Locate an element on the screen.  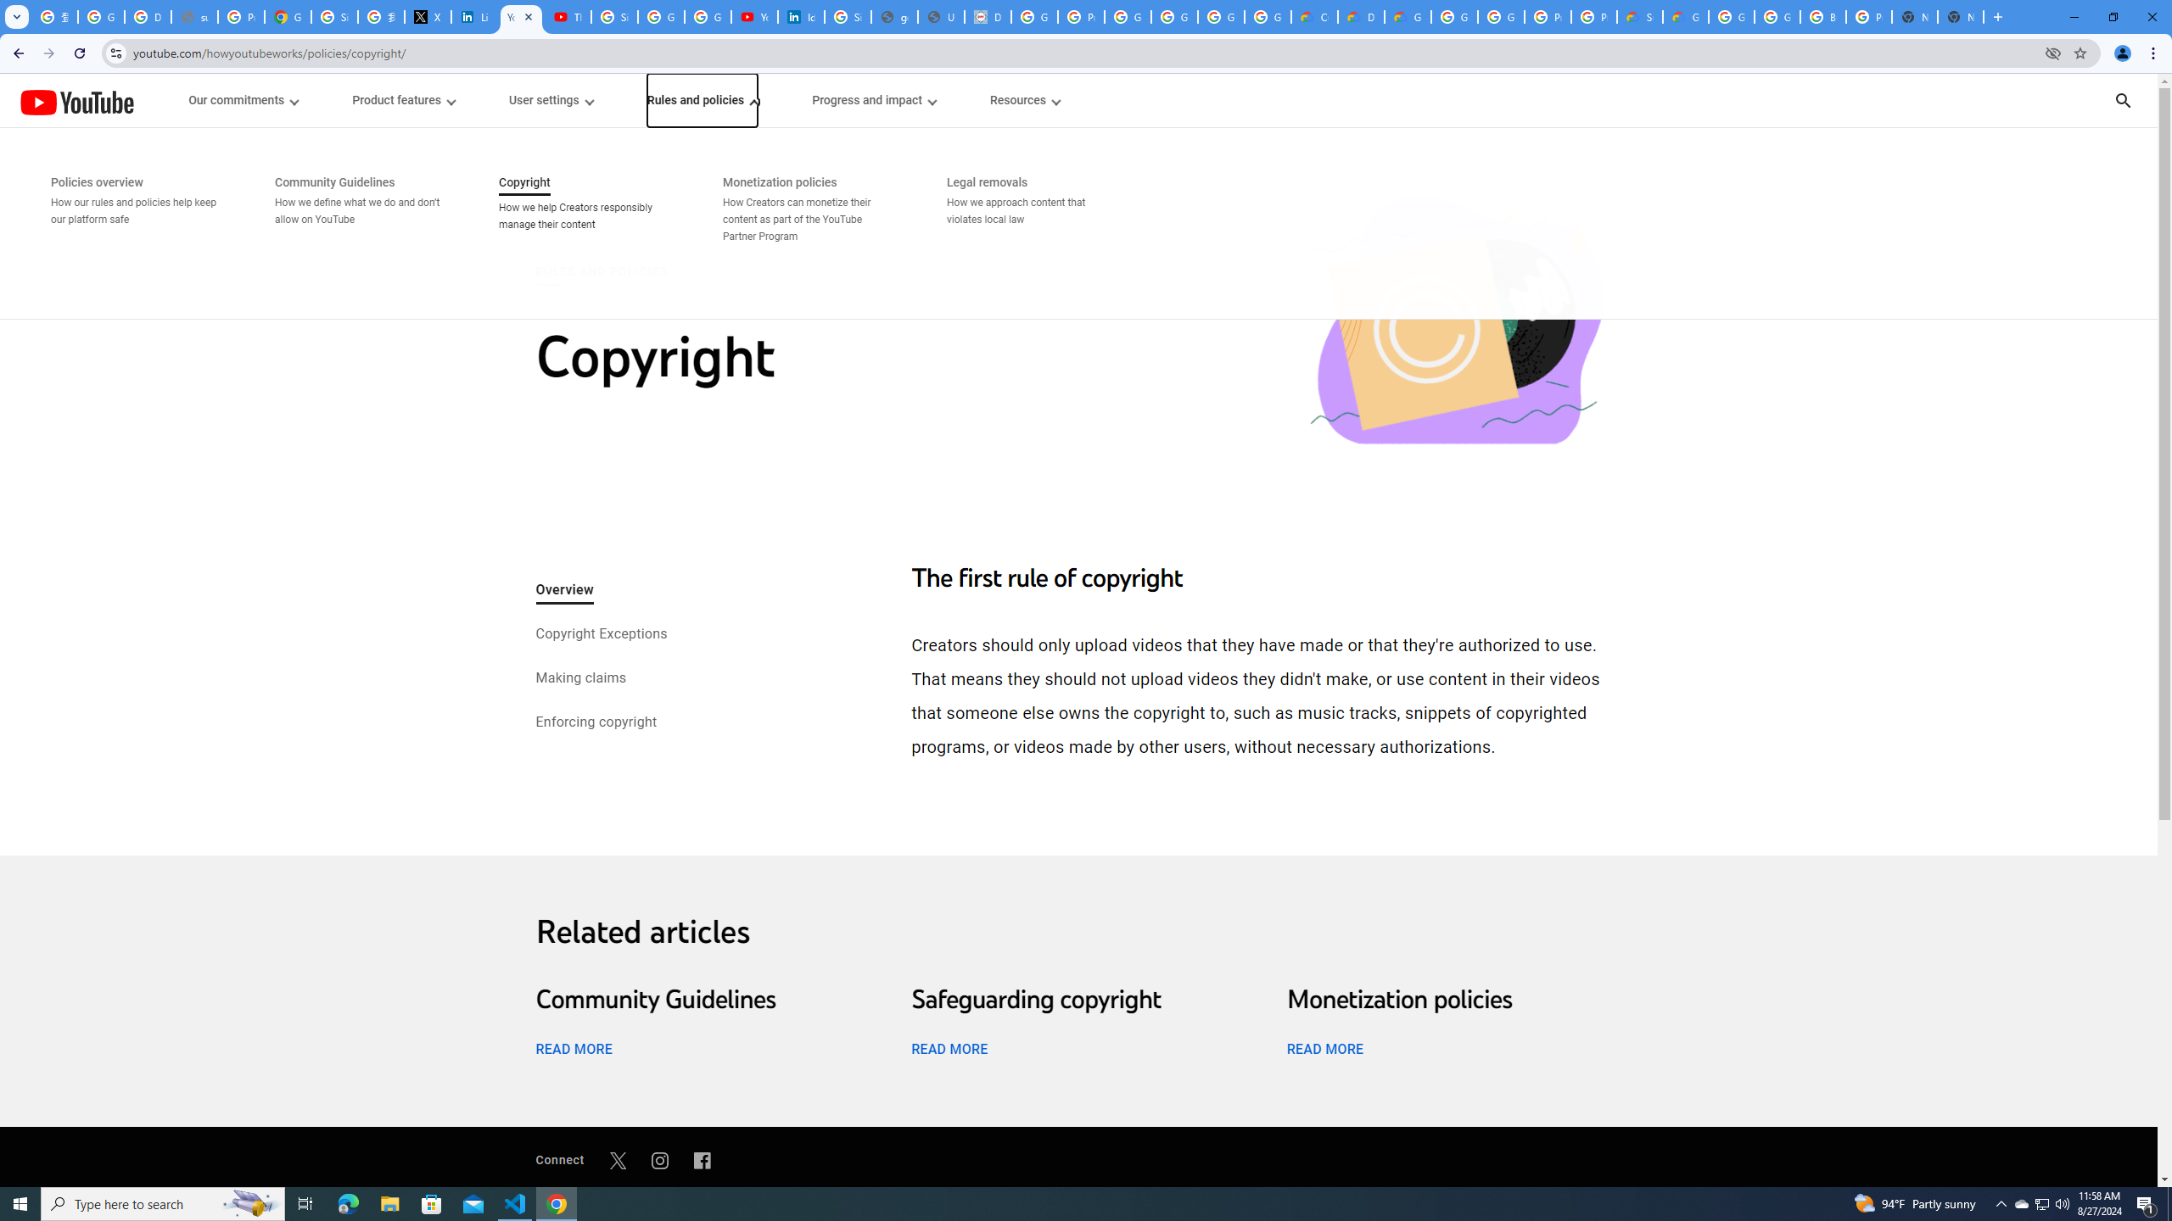
Third-party cookies blocked is located at coordinates (2053, 53).